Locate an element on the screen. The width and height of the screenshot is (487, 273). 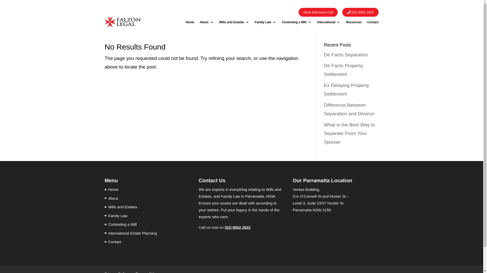
De Facto Property Settlement is located at coordinates (343, 70).